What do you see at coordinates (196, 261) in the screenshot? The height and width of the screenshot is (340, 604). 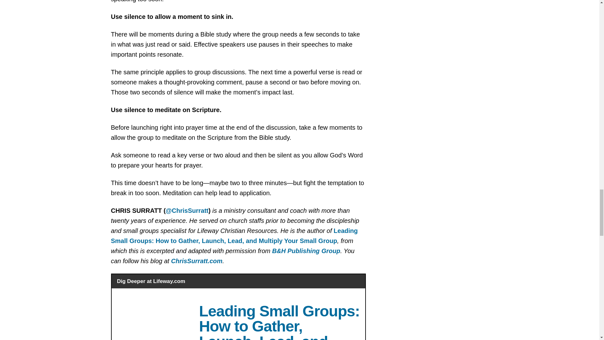 I see `ChrisSurratt.com` at bounding box center [196, 261].